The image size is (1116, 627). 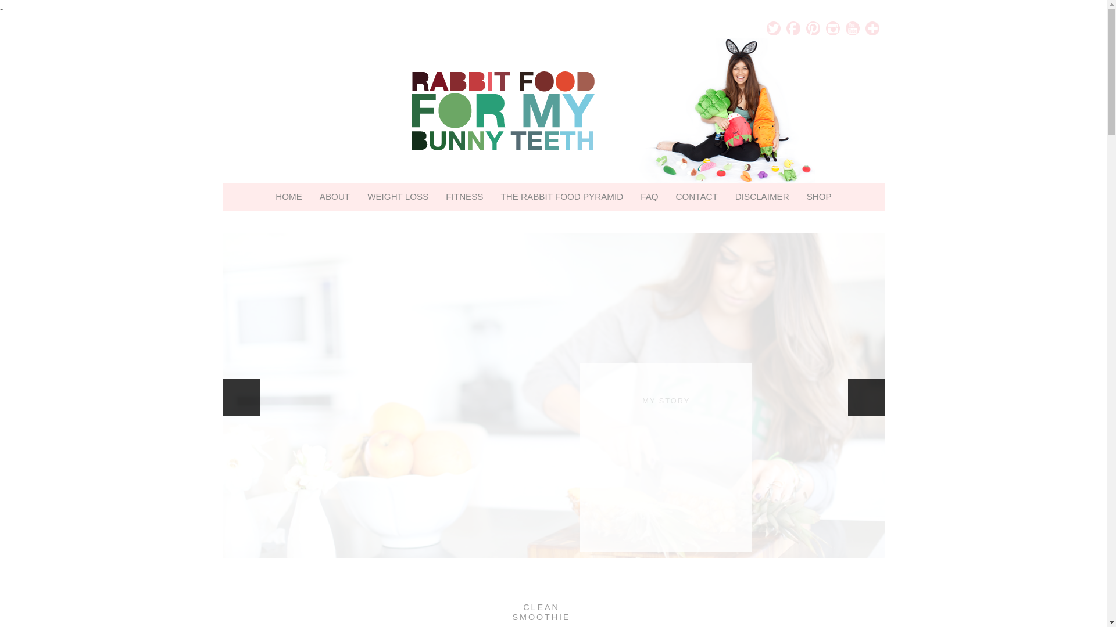 I want to click on Pinterest, so click(x=813, y=28).